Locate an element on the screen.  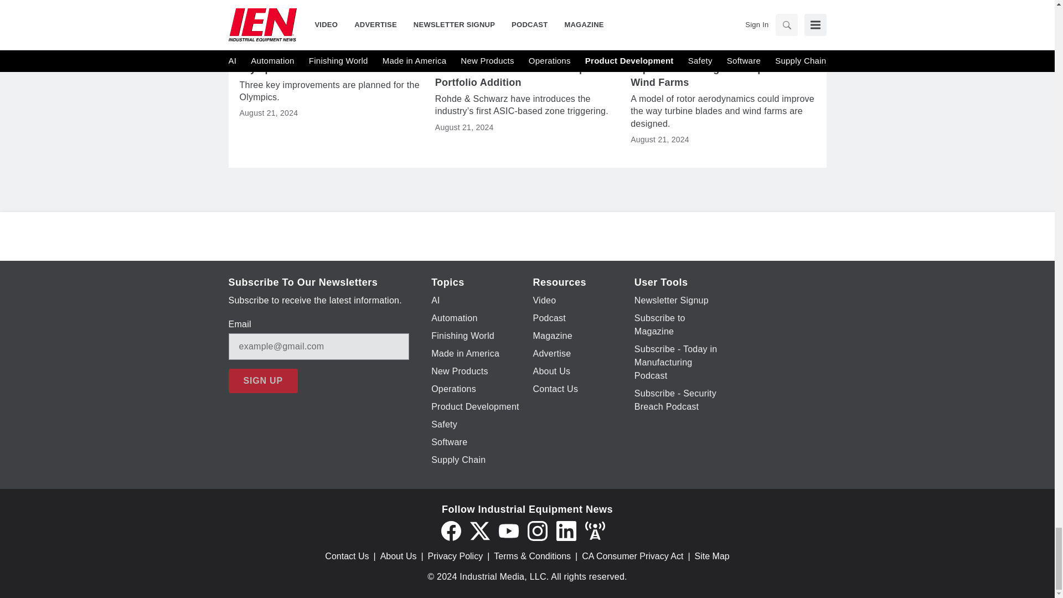
Twitter X icon is located at coordinates (479, 530).